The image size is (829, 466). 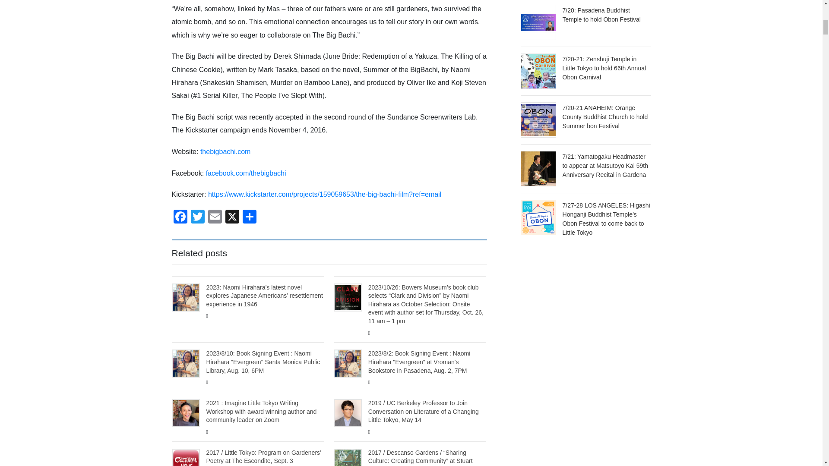 What do you see at coordinates (198, 217) in the screenshot?
I see `Twitter` at bounding box center [198, 217].